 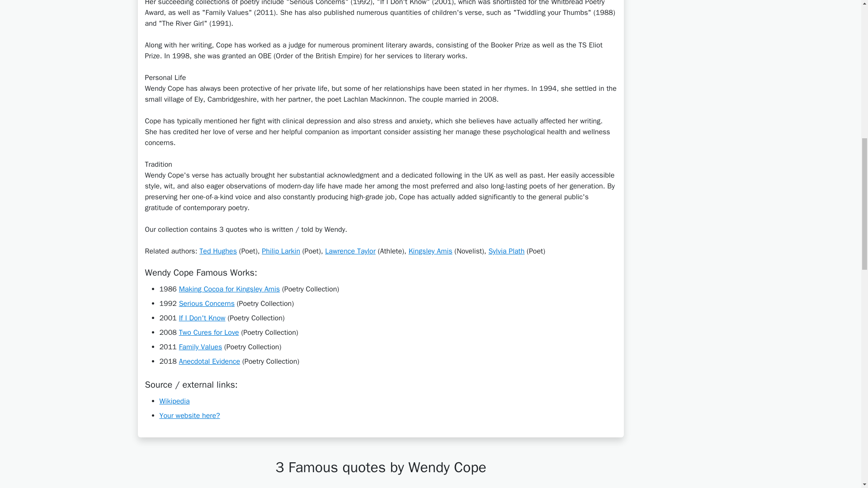 I want to click on Kingsley Amis, so click(x=430, y=251).